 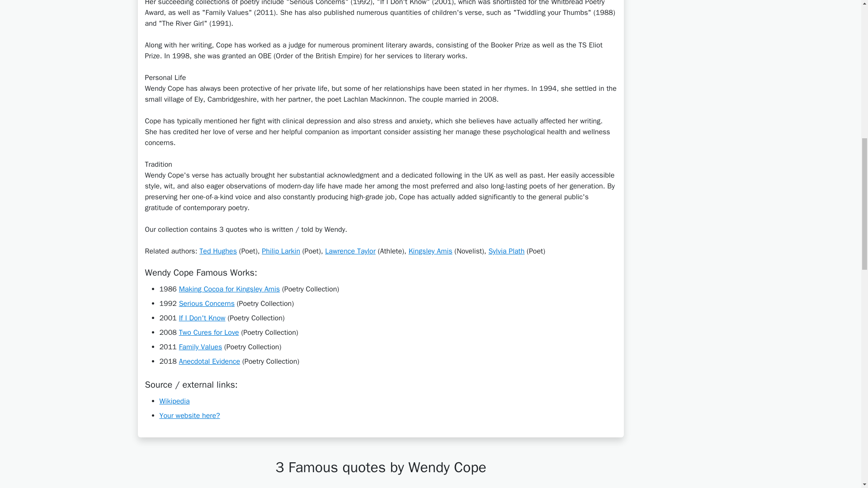 I want to click on Kingsley Amis, so click(x=430, y=251).